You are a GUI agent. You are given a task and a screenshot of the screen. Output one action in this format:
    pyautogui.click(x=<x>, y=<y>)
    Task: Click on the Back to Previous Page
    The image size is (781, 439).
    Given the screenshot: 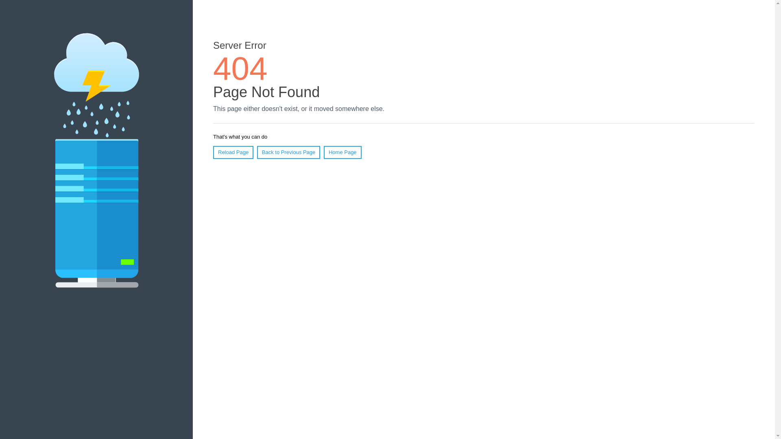 What is the action you would take?
    pyautogui.click(x=289, y=152)
    